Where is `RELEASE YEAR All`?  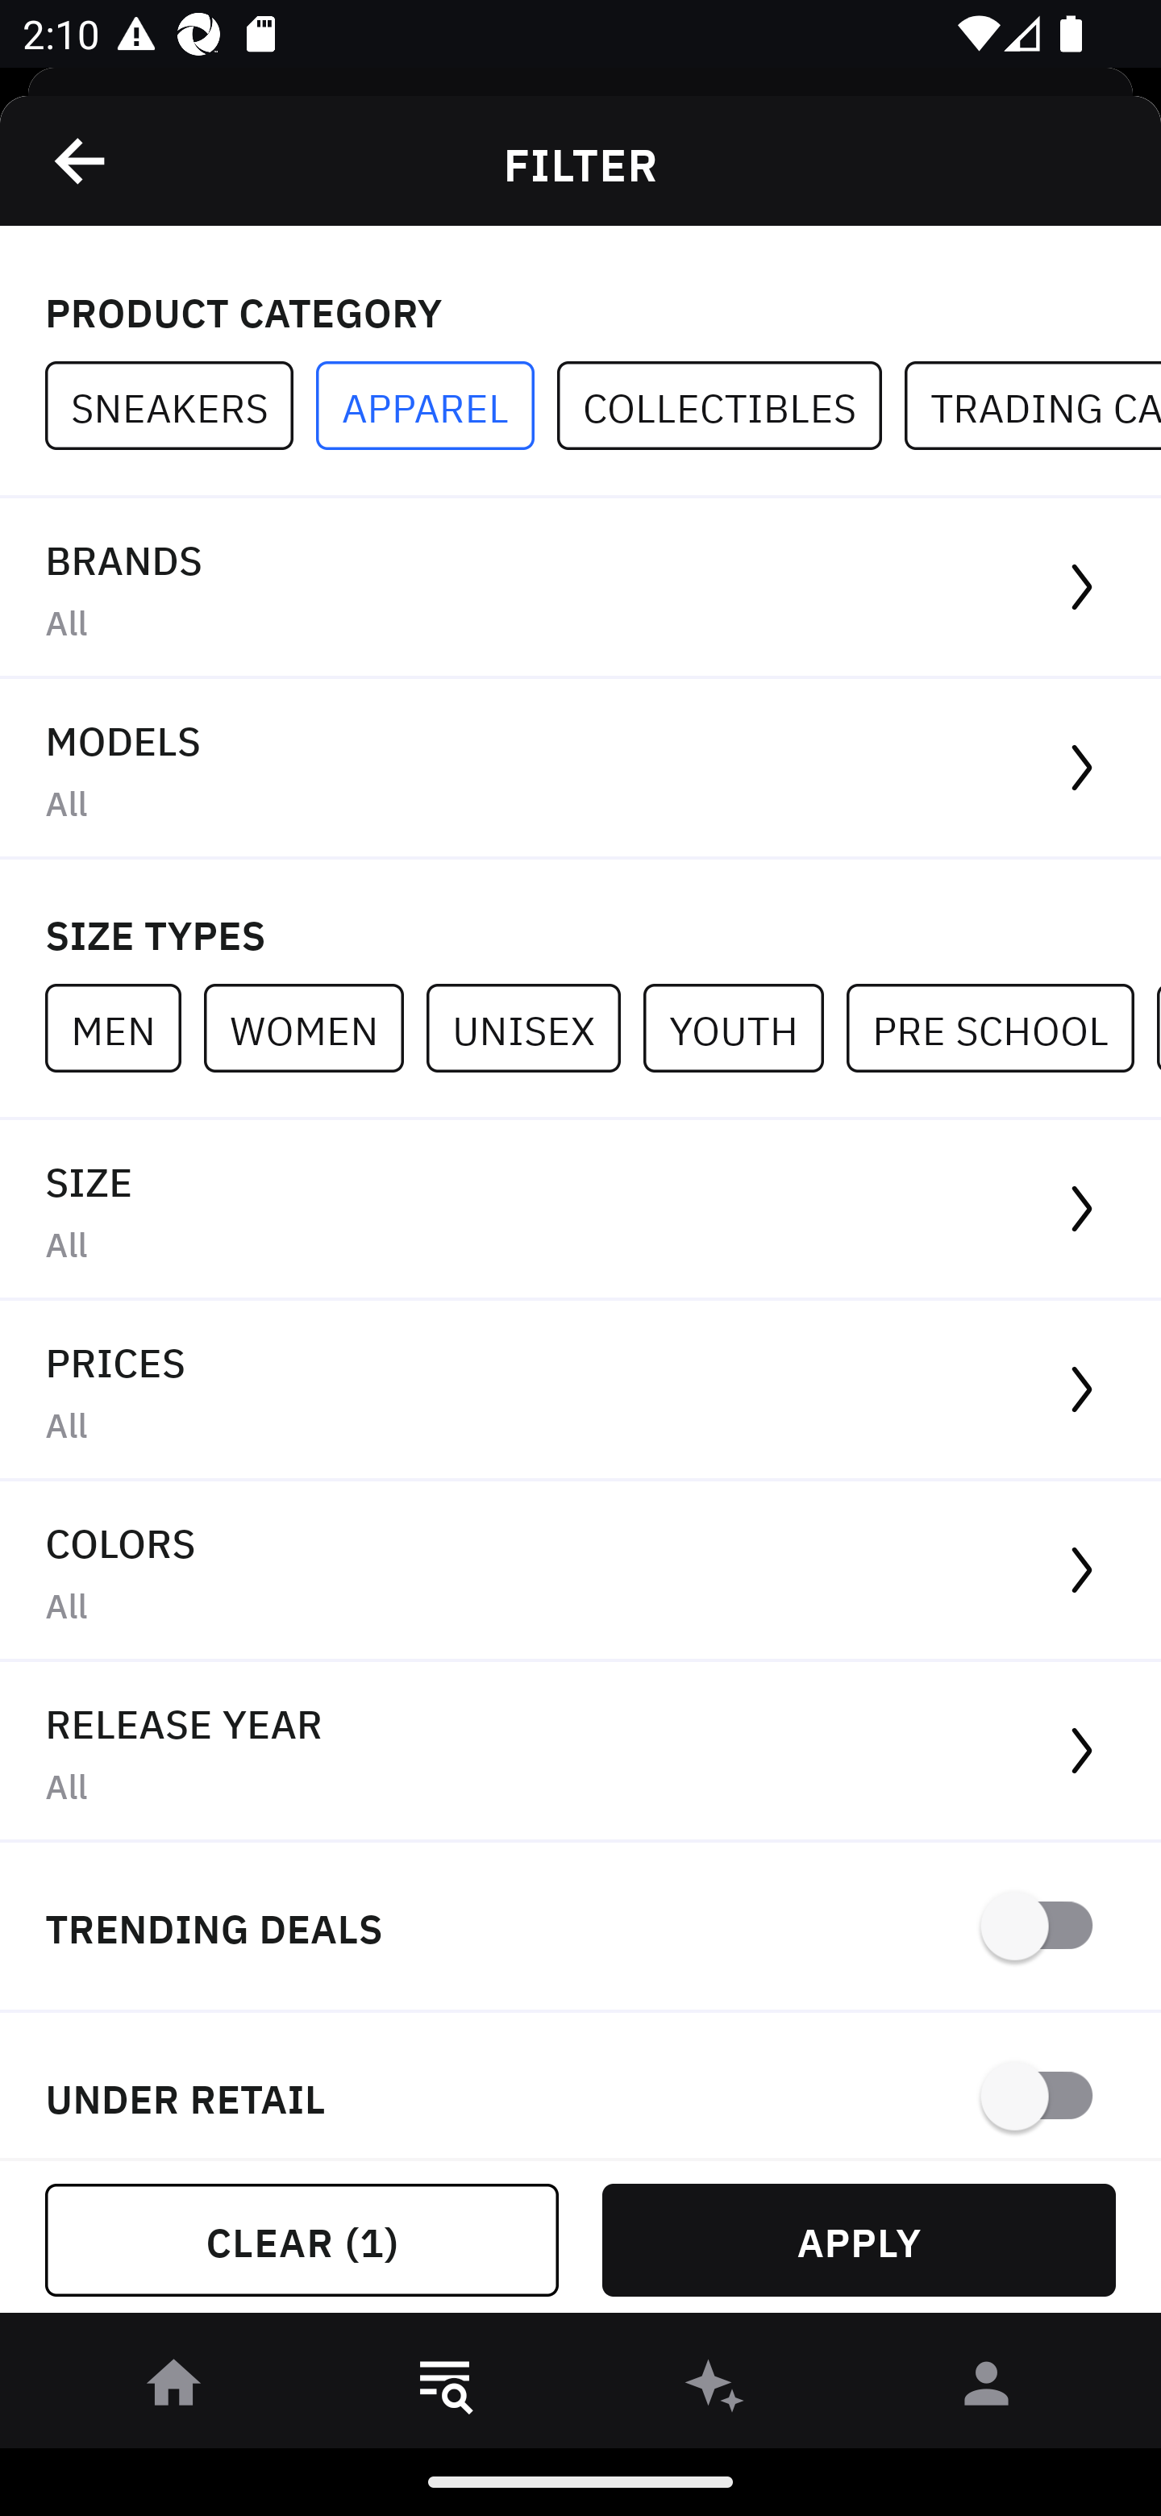
RELEASE YEAR All is located at coordinates (580, 1752).